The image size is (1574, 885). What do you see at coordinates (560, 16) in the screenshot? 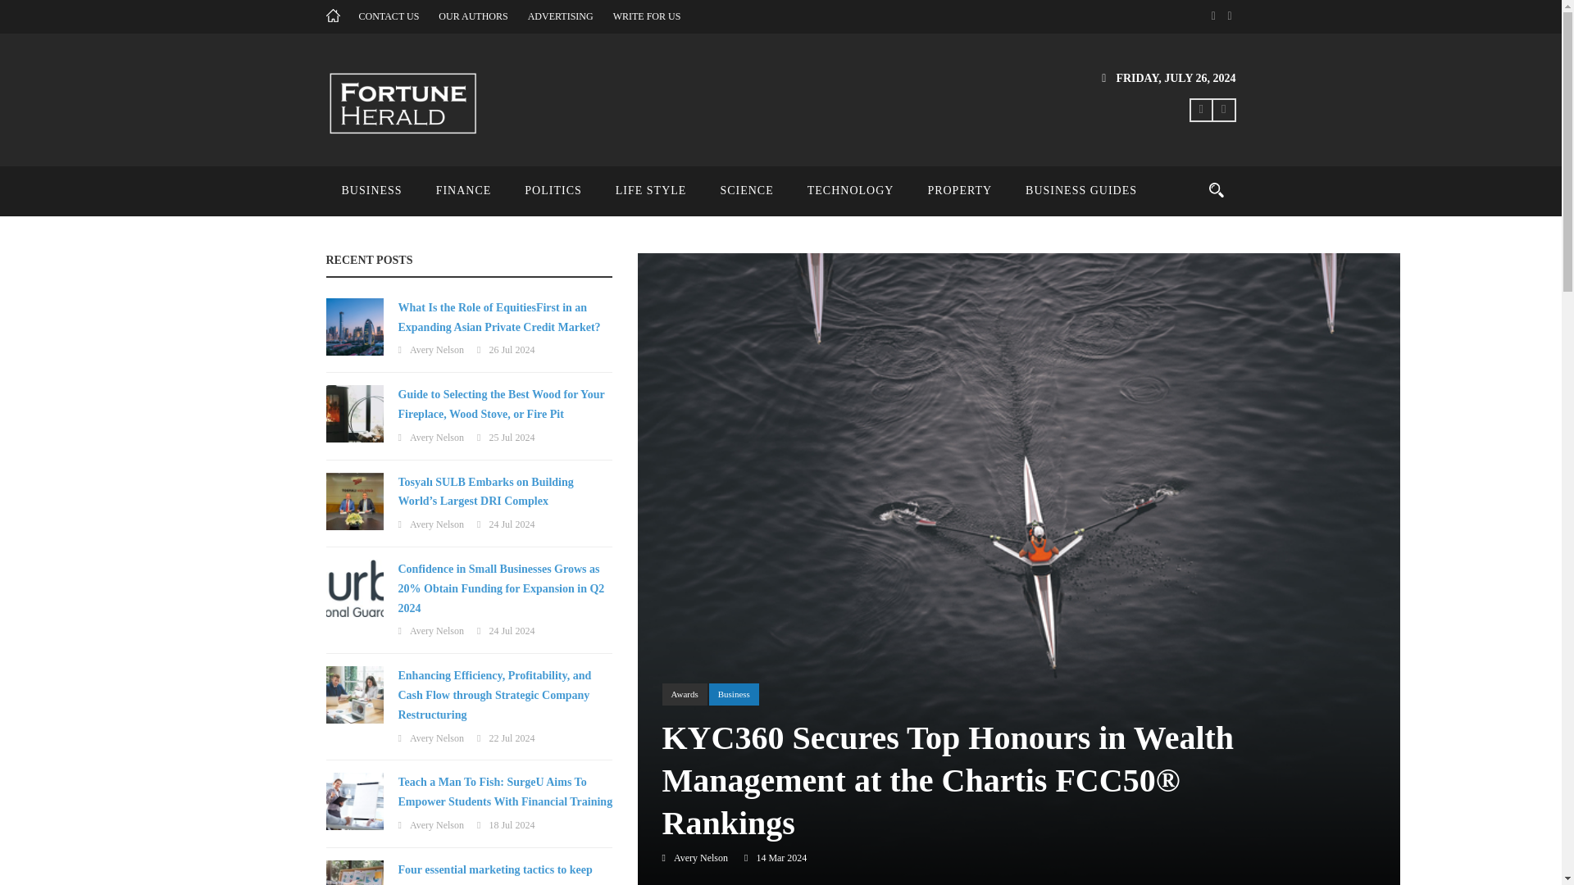
I see `ADVERTISING` at bounding box center [560, 16].